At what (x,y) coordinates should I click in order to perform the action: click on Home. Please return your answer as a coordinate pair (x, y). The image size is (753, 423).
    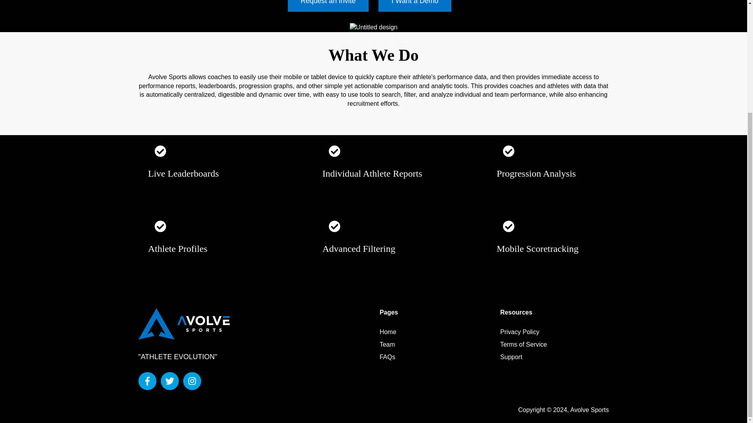
    Looking at the image, I should click on (388, 332).